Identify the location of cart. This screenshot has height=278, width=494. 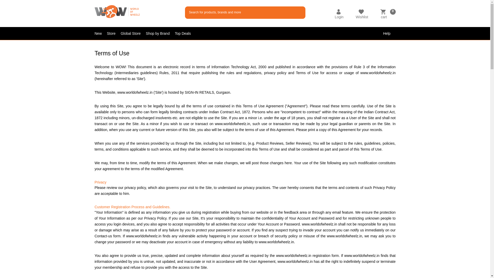
(383, 17).